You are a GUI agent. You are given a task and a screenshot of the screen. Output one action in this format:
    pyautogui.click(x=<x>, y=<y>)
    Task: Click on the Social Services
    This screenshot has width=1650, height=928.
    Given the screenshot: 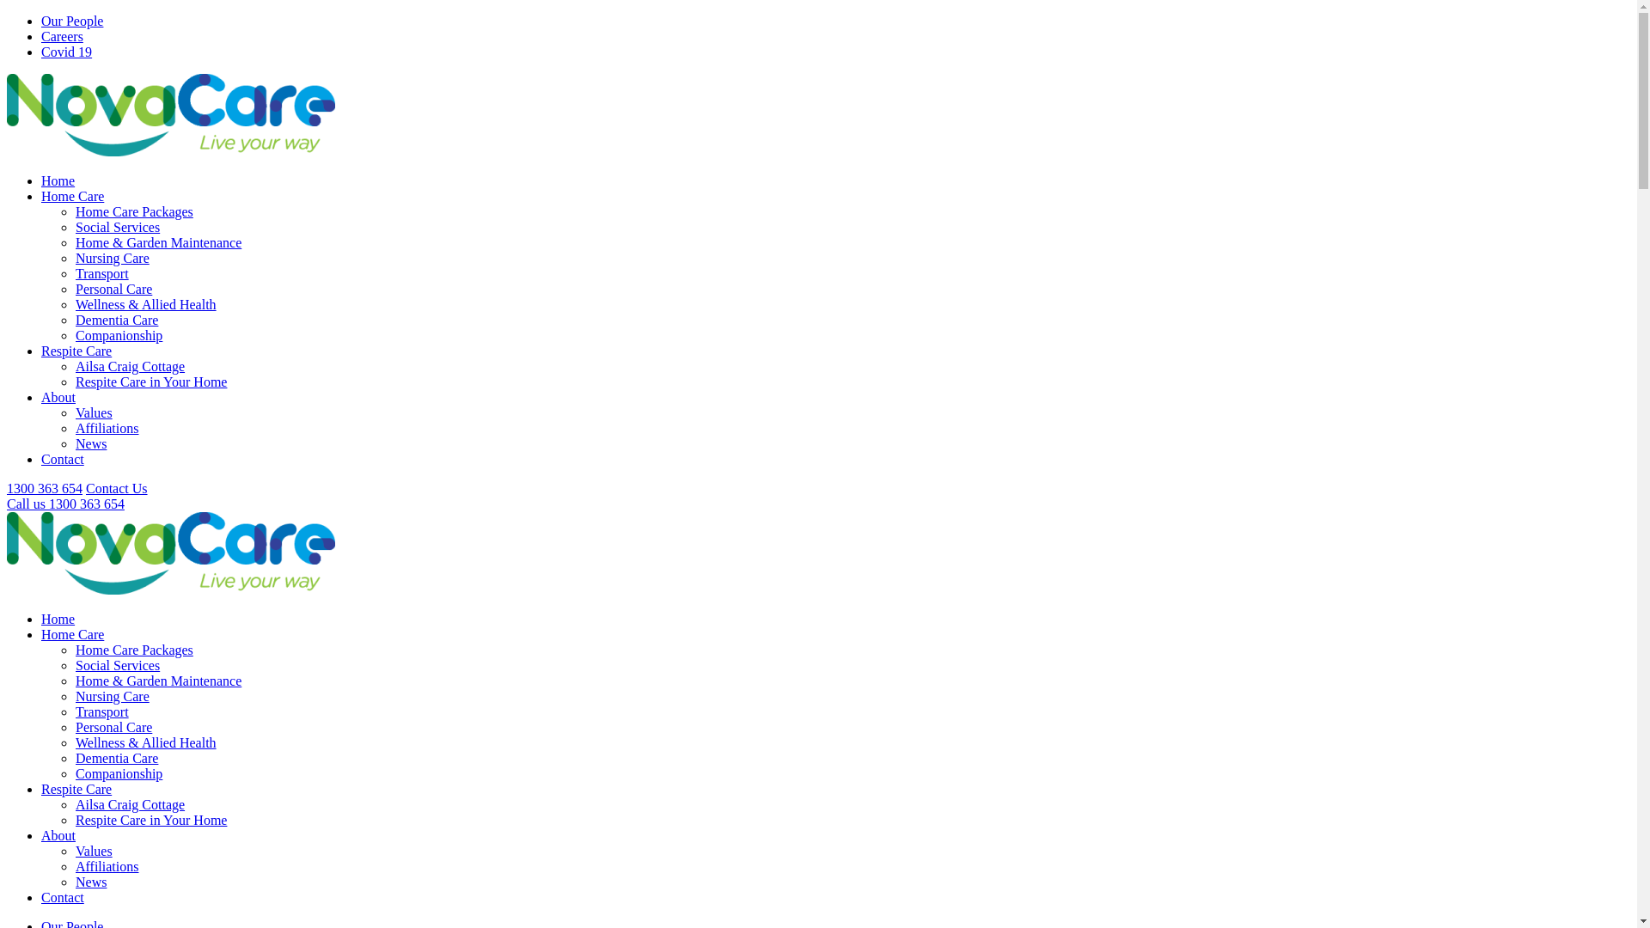 What is the action you would take?
    pyautogui.click(x=118, y=665)
    